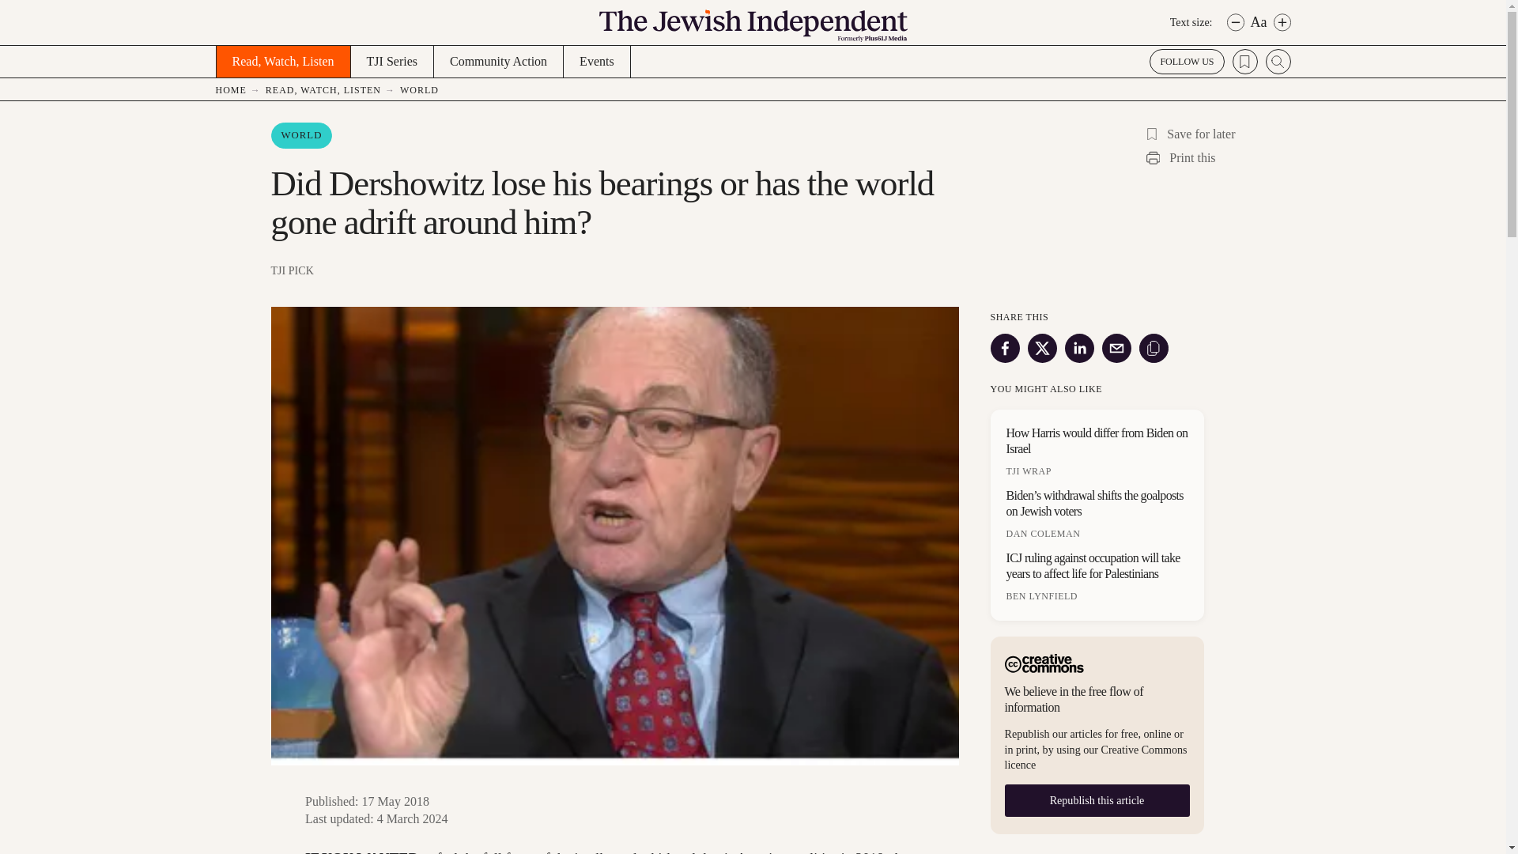  Describe the element at coordinates (1235, 22) in the screenshot. I see `Decrease text size` at that location.